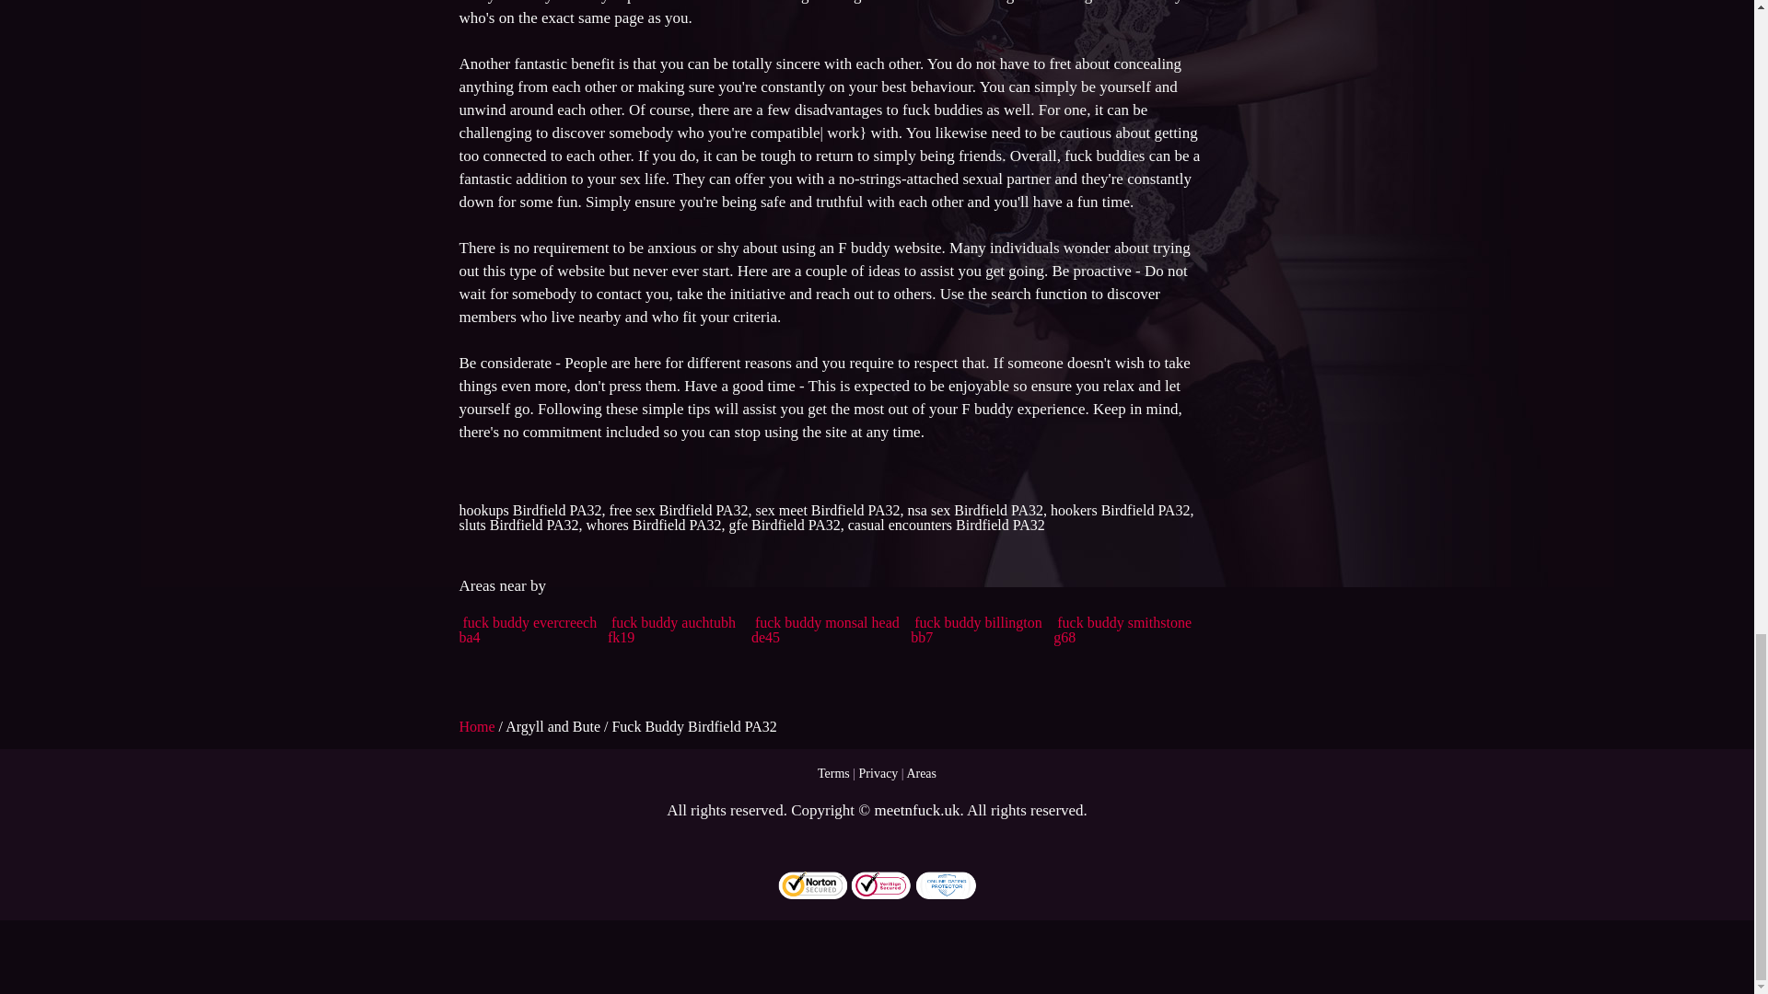  What do you see at coordinates (976, 630) in the screenshot?
I see `fuck buddy billington bb7` at bounding box center [976, 630].